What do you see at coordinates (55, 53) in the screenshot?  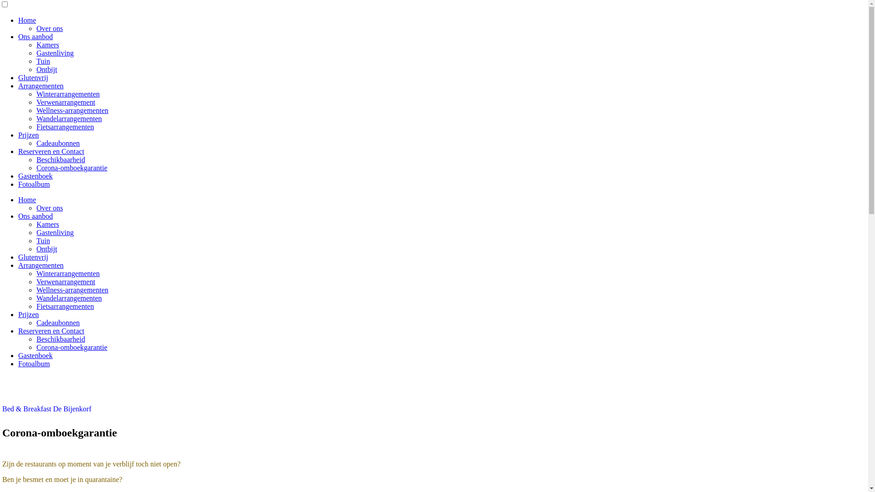 I see `Gastenliving` at bounding box center [55, 53].